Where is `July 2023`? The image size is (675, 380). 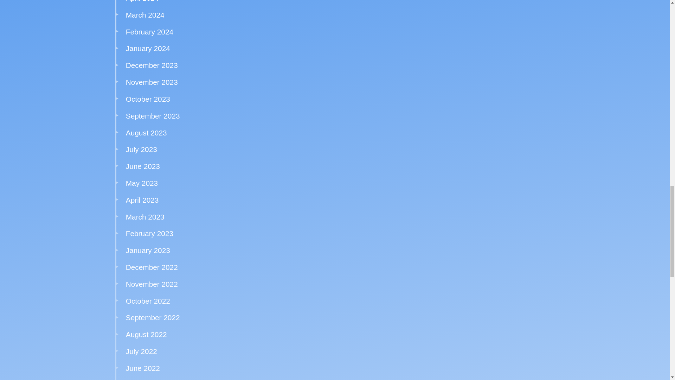 July 2023 is located at coordinates (141, 149).